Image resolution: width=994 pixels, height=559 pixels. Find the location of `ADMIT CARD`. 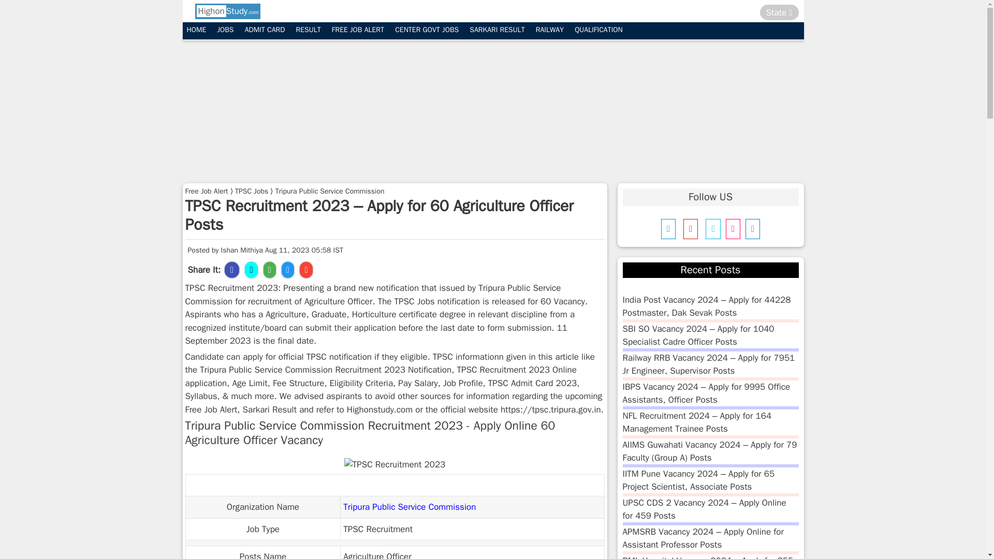

ADMIT CARD is located at coordinates (265, 30).